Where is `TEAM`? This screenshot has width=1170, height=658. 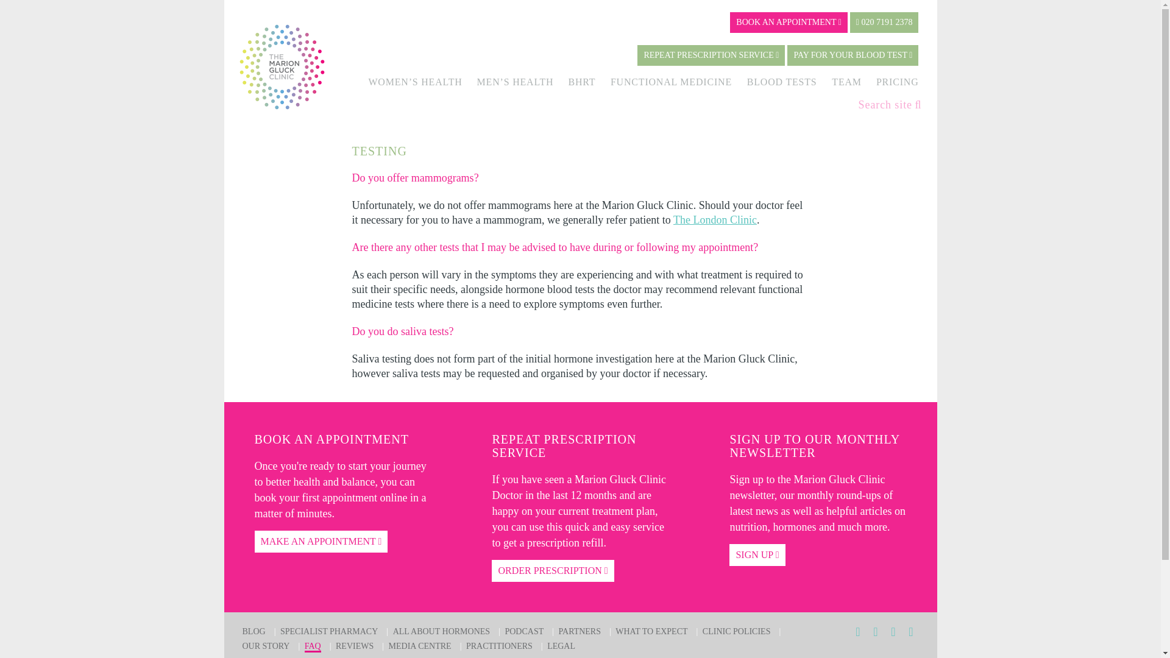 TEAM is located at coordinates (846, 82).